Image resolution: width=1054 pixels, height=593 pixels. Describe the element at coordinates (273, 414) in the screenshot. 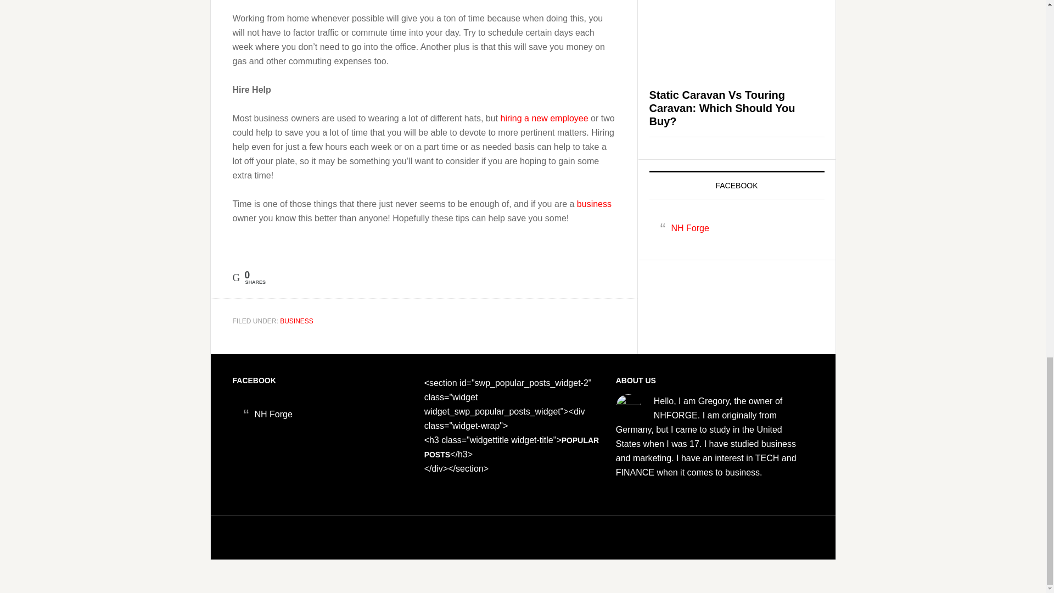

I see `NH Forge` at that location.